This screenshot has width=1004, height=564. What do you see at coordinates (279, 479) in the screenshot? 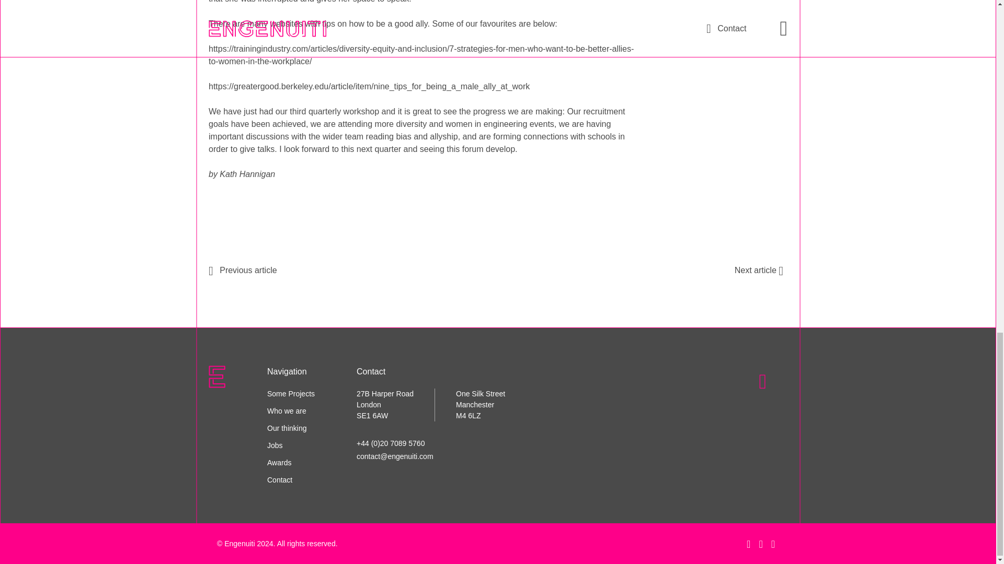
I see `Contact` at bounding box center [279, 479].